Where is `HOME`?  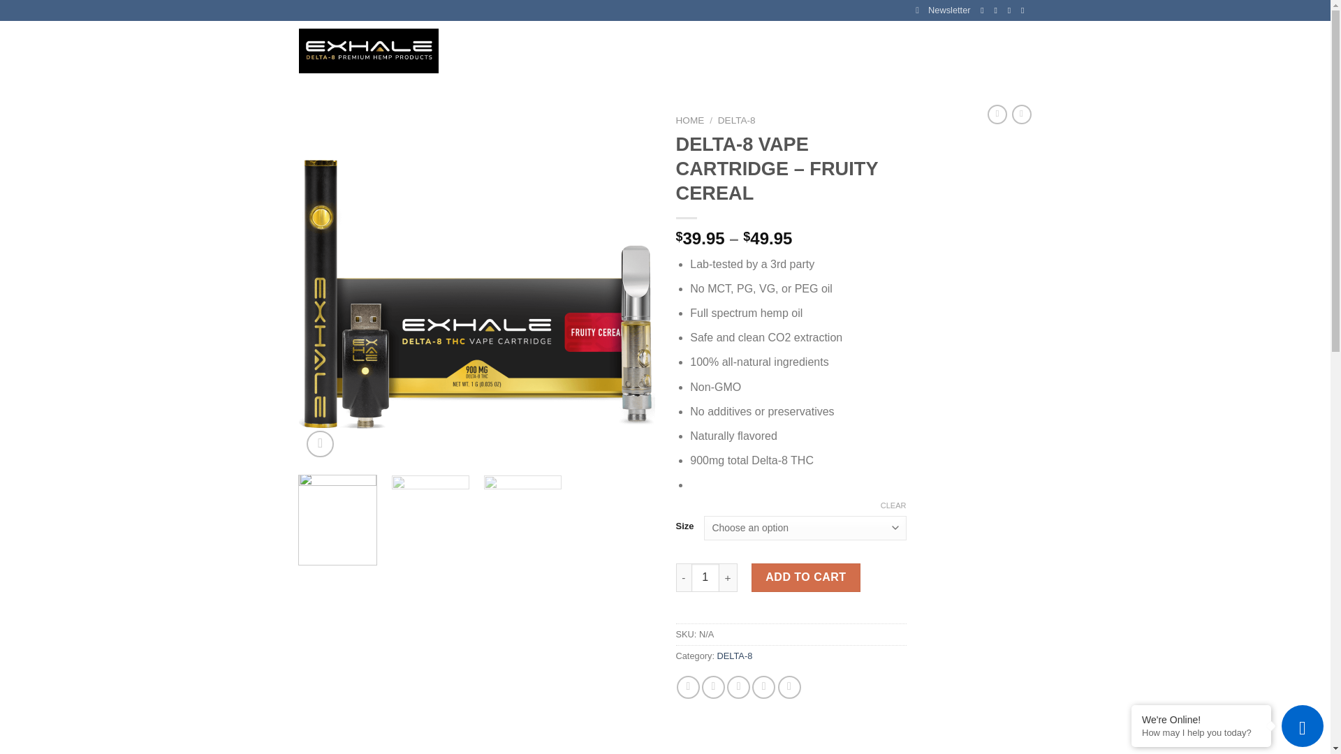
HOME is located at coordinates (483, 50).